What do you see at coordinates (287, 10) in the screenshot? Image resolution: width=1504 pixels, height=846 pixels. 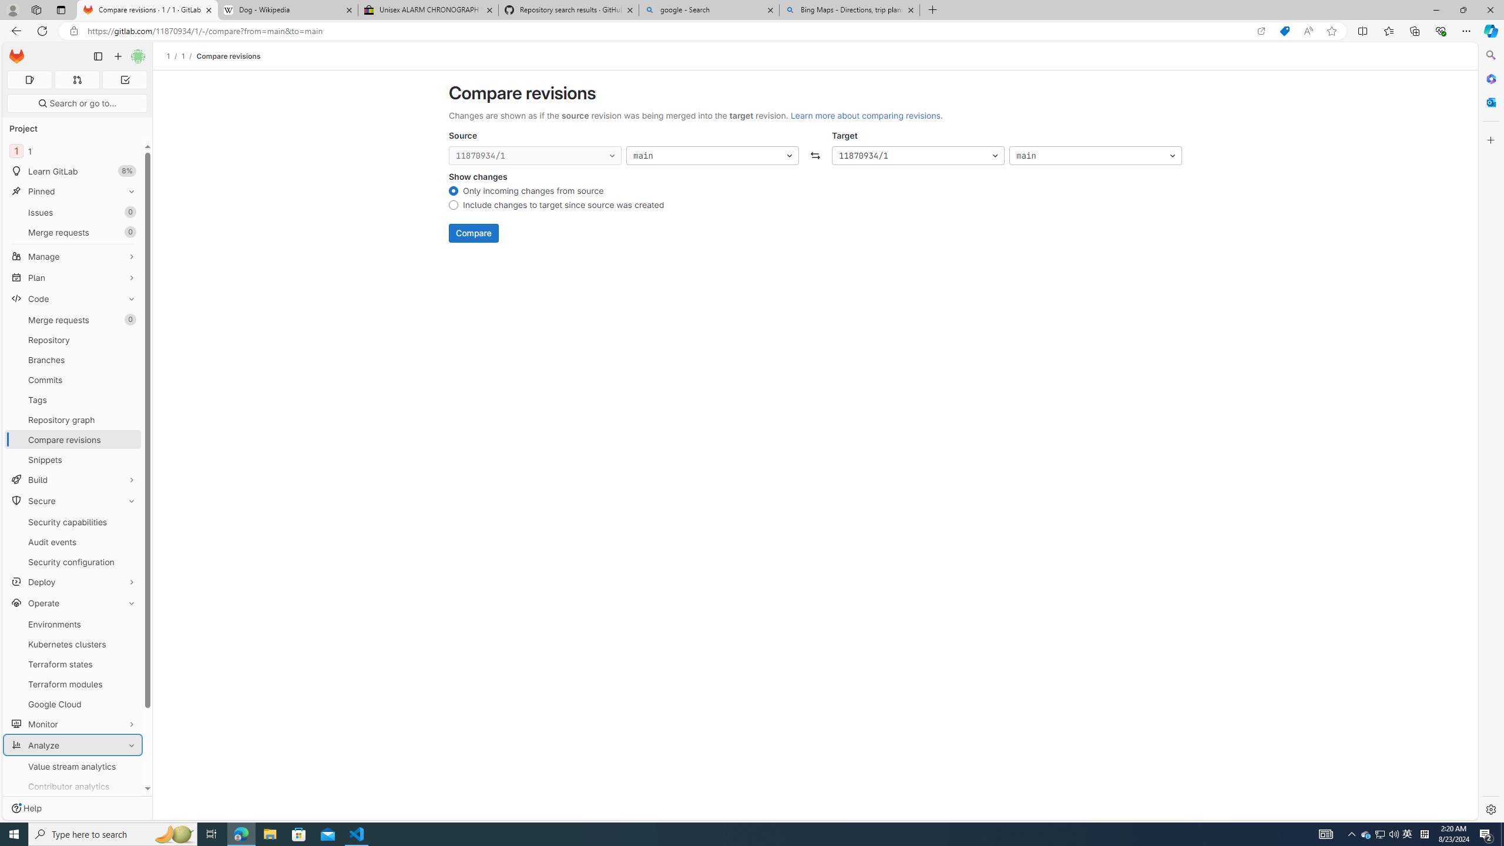 I see `Dog - Wikipedia` at bounding box center [287, 10].